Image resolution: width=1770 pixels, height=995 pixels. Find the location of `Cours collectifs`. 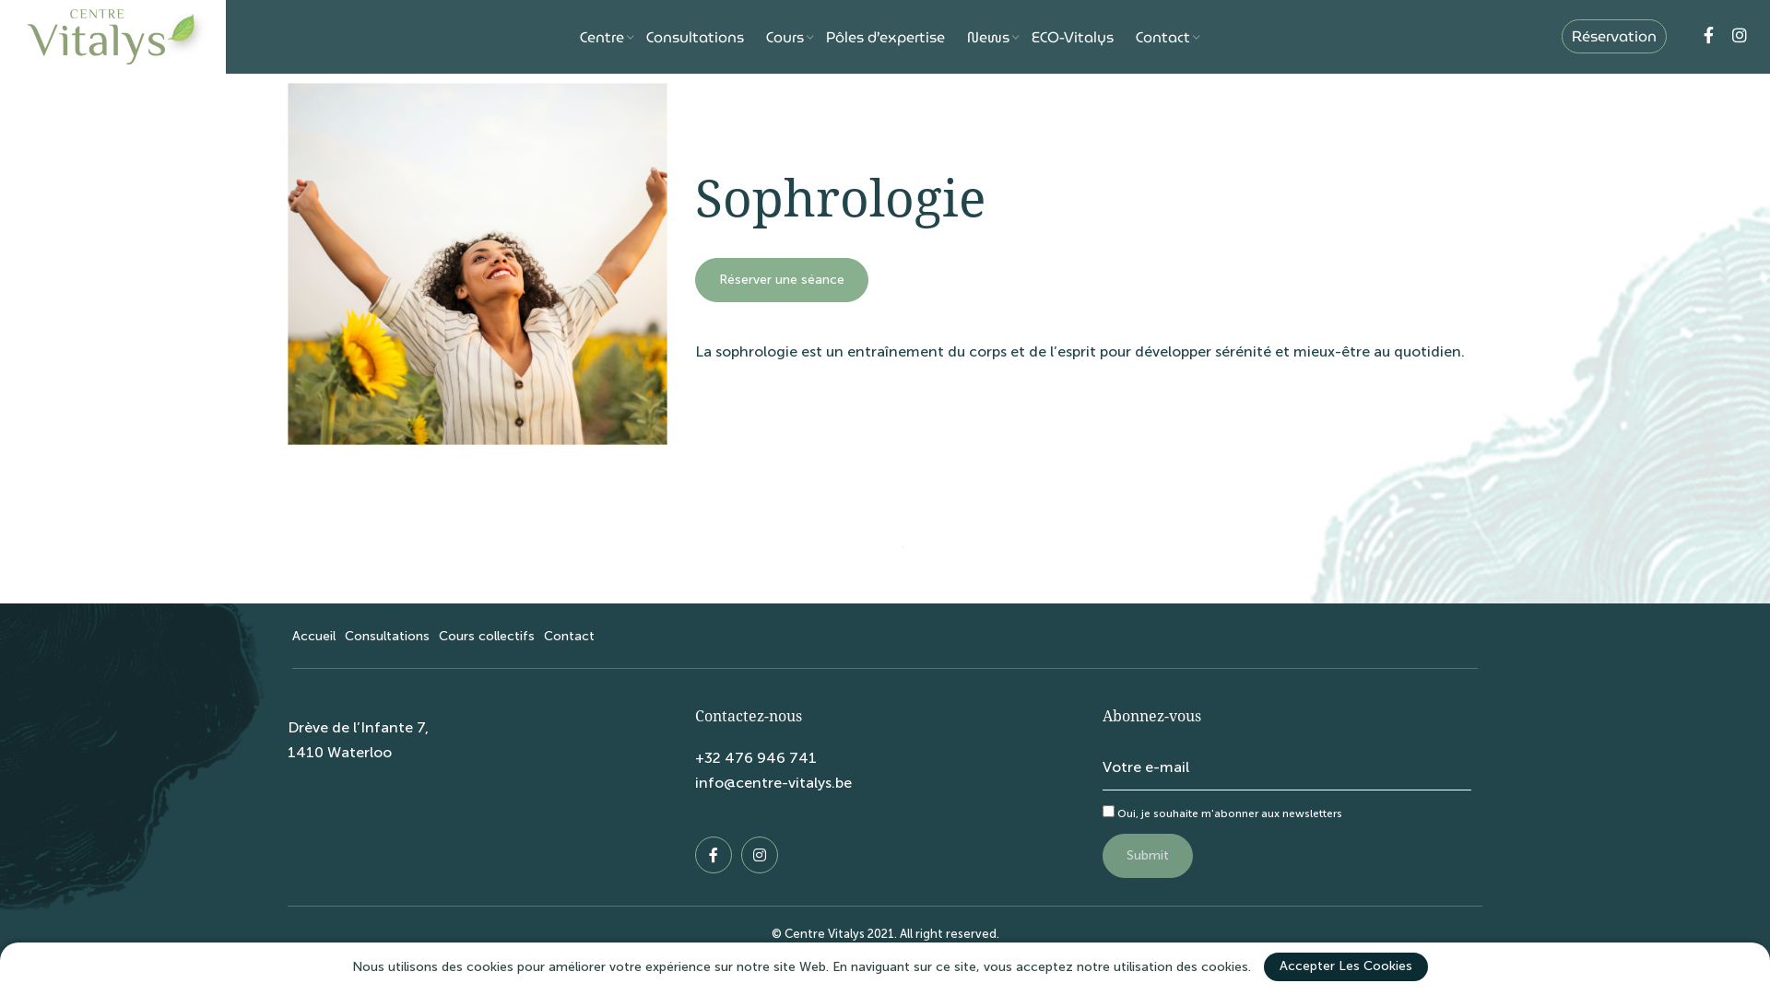

Cours collectifs is located at coordinates (487, 636).